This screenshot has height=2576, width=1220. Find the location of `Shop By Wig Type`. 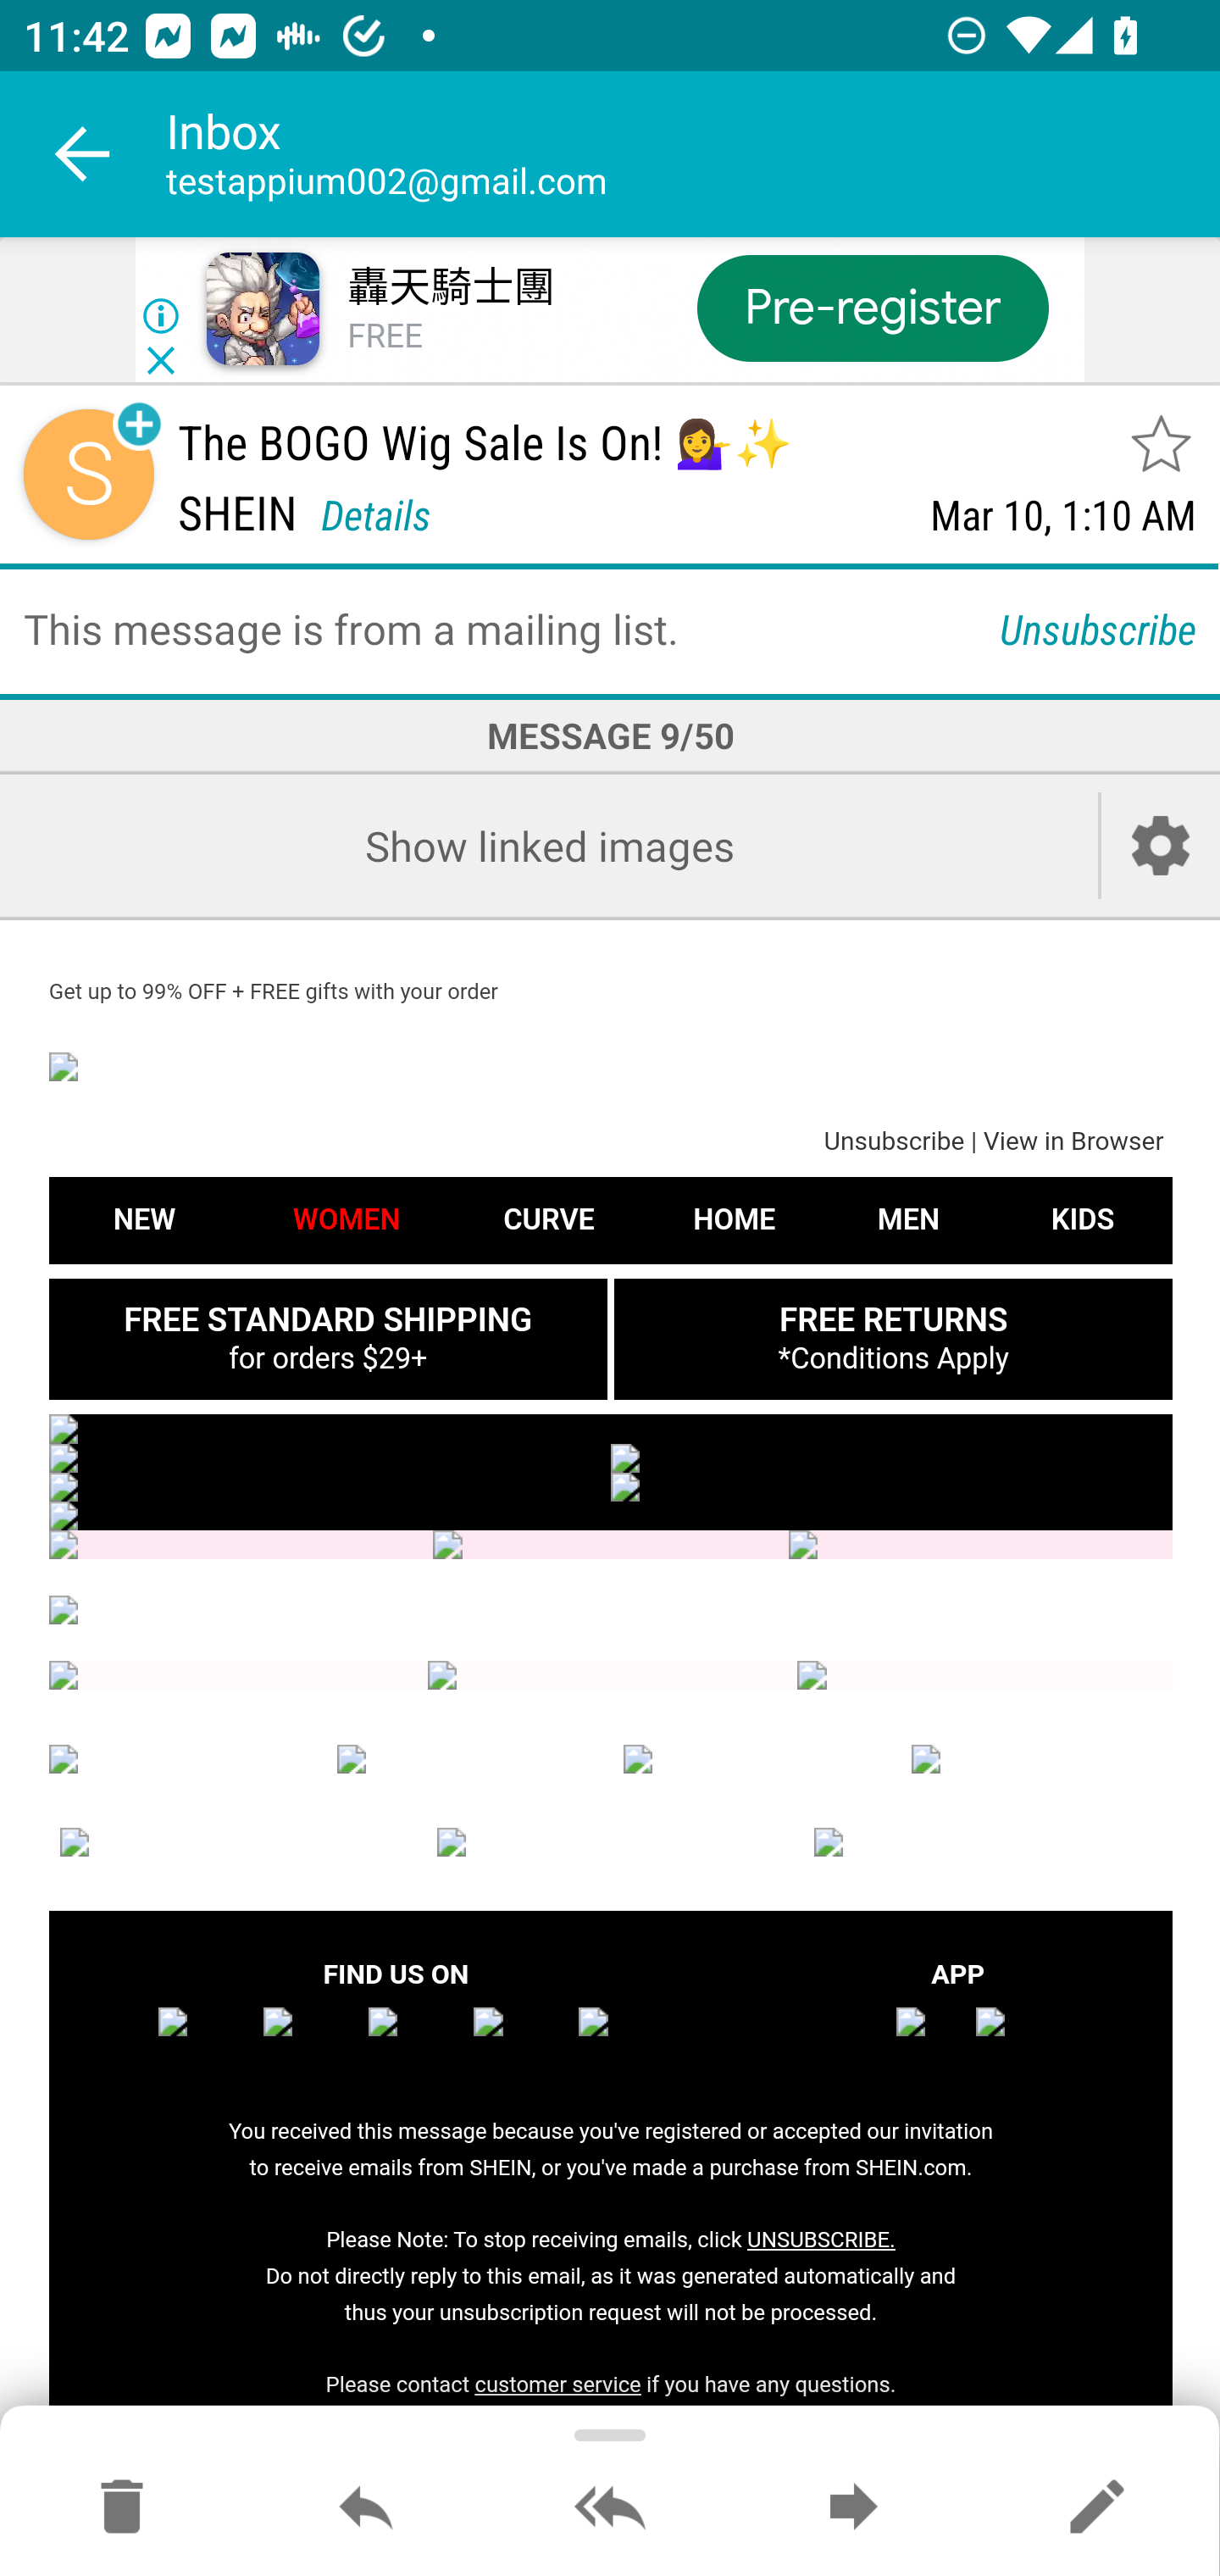

Shop By Wig Type is located at coordinates (611, 1546).